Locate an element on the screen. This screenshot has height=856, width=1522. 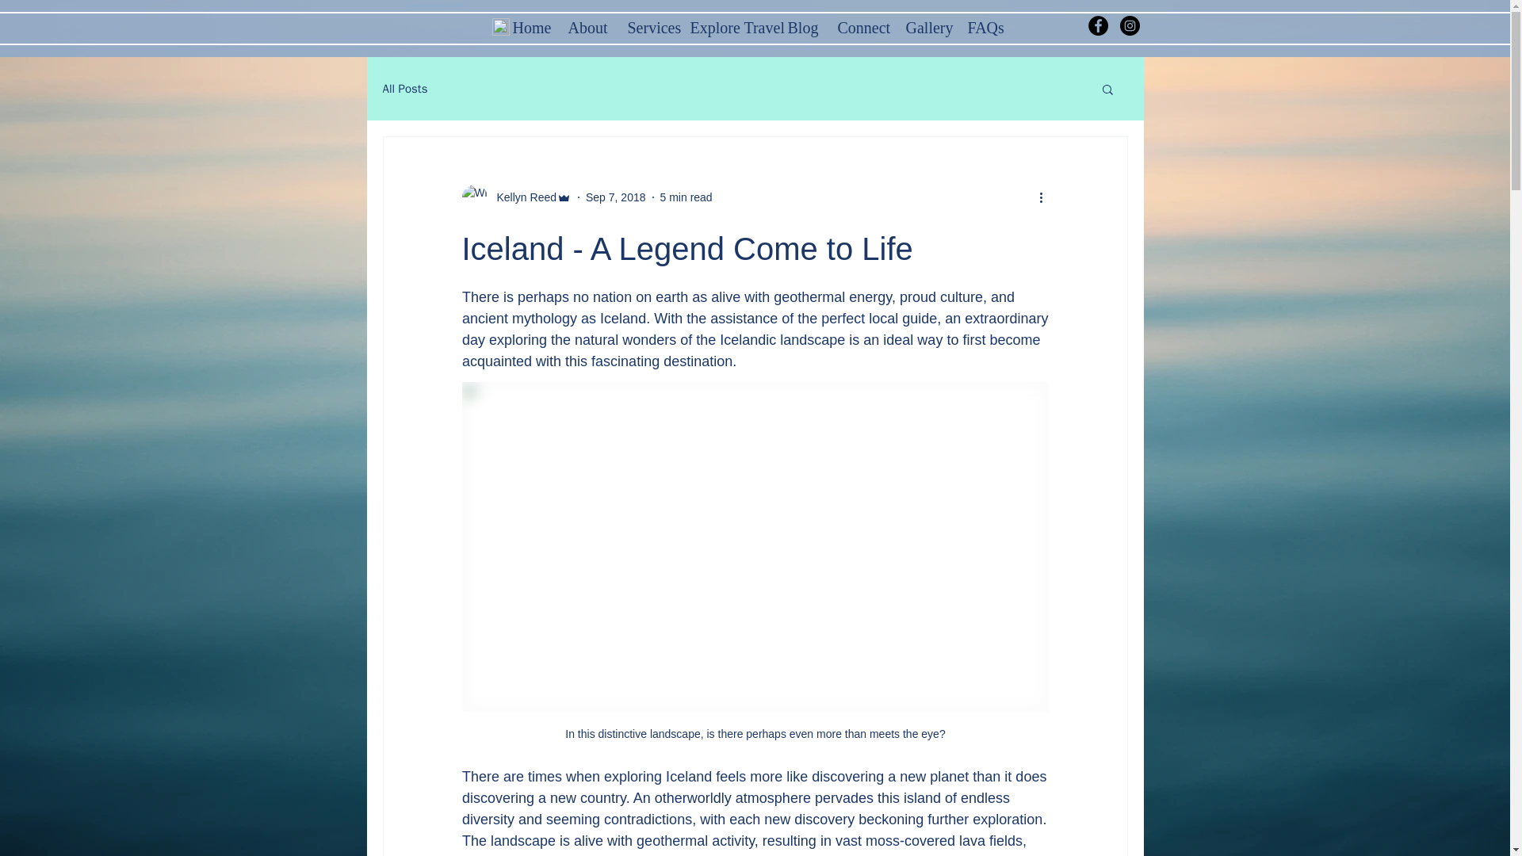
Services is located at coordinates (645, 25).